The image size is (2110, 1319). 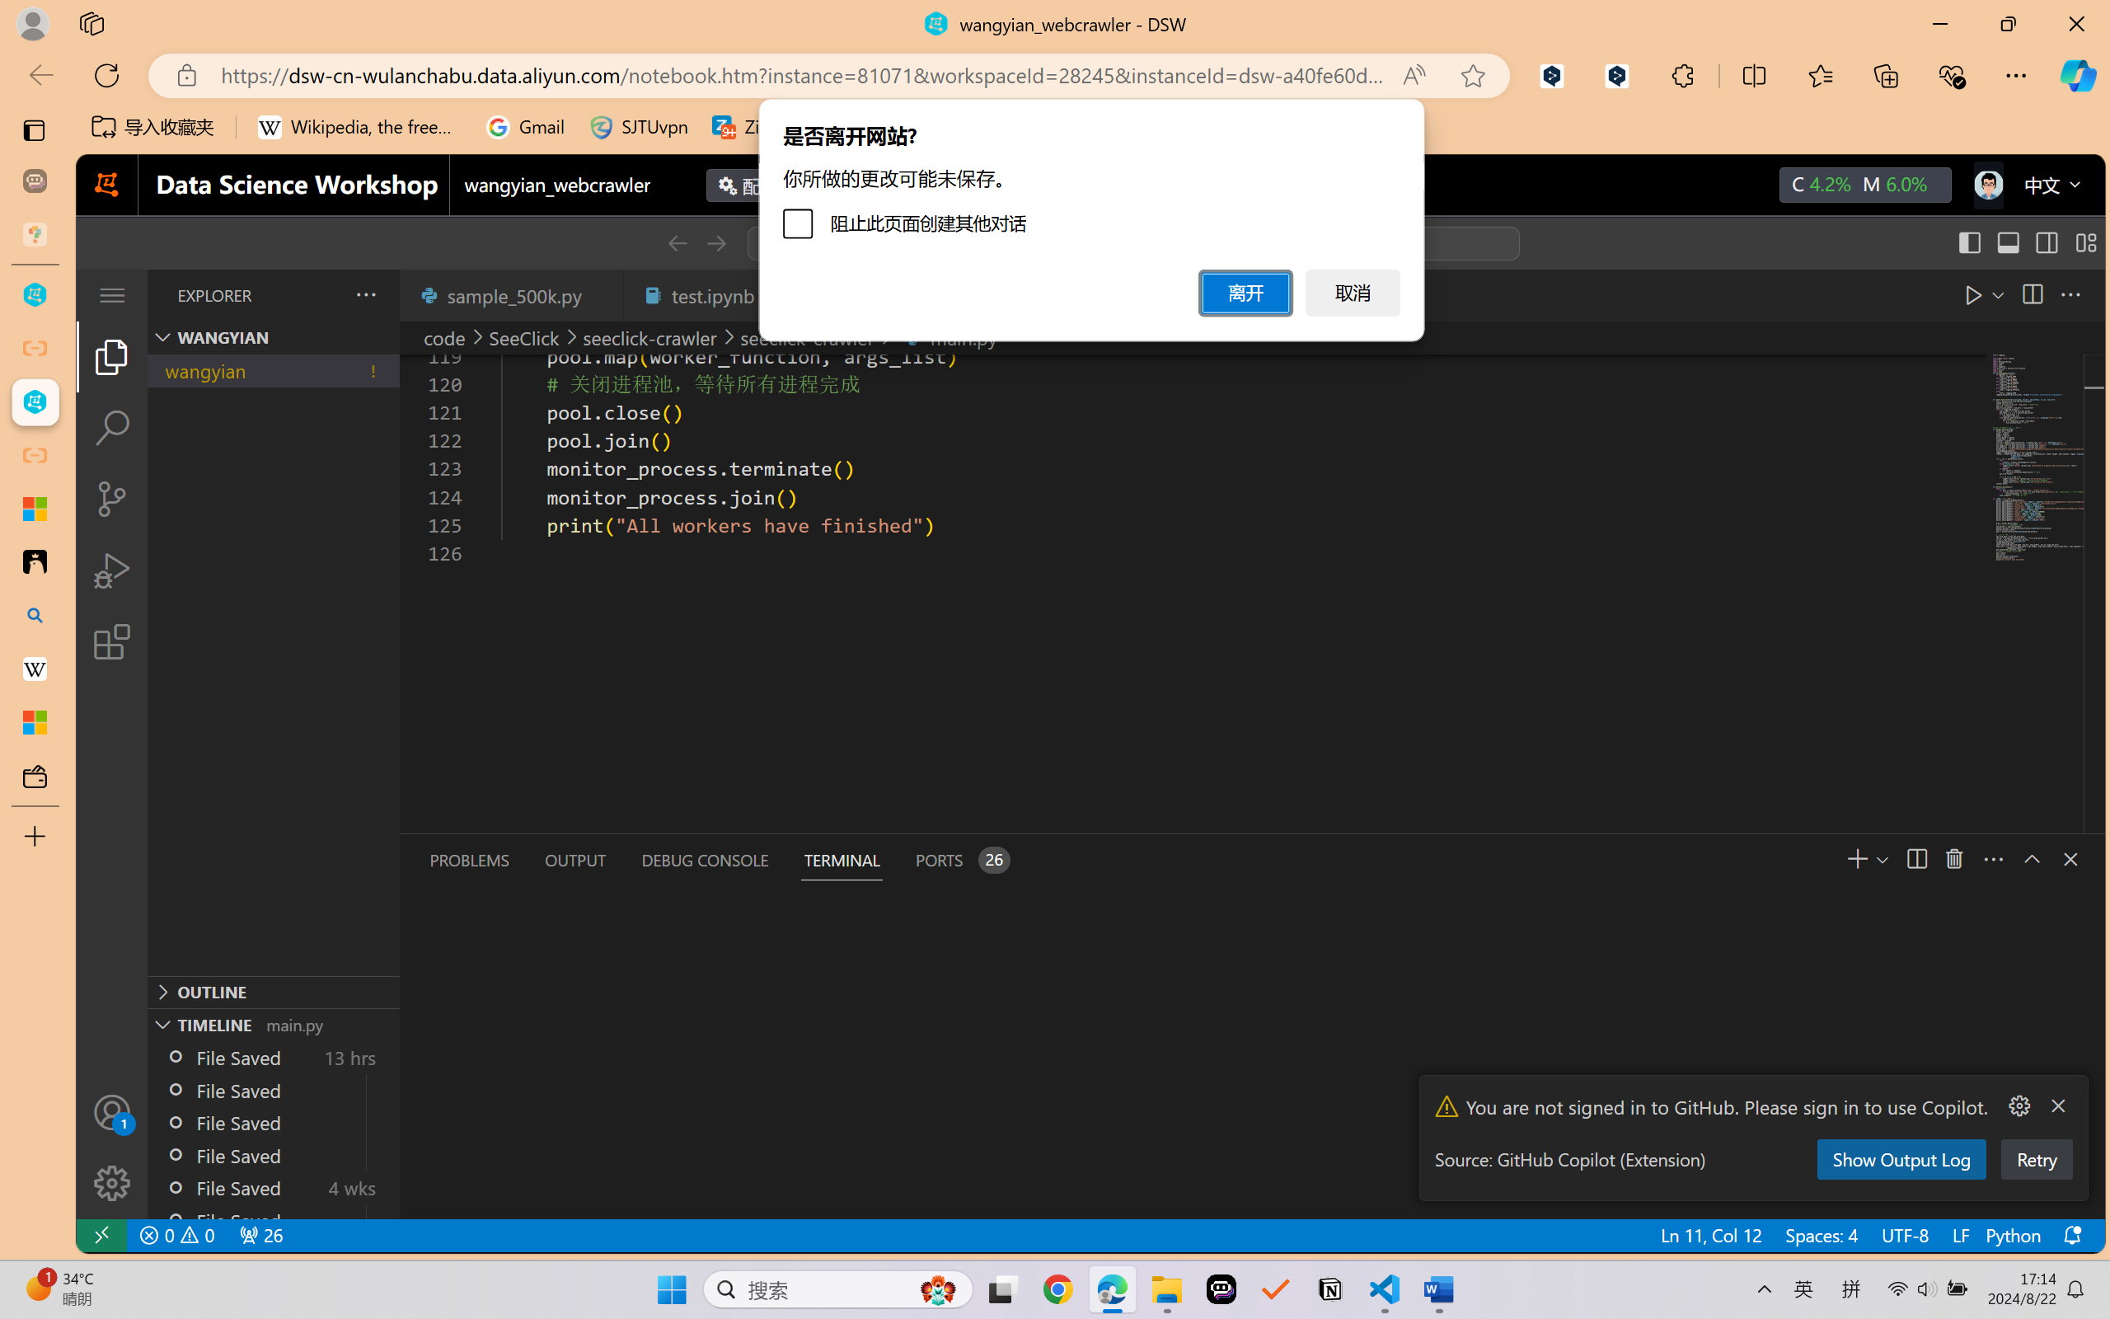 What do you see at coordinates (1991, 294) in the screenshot?
I see `Open Changes` at bounding box center [1991, 294].